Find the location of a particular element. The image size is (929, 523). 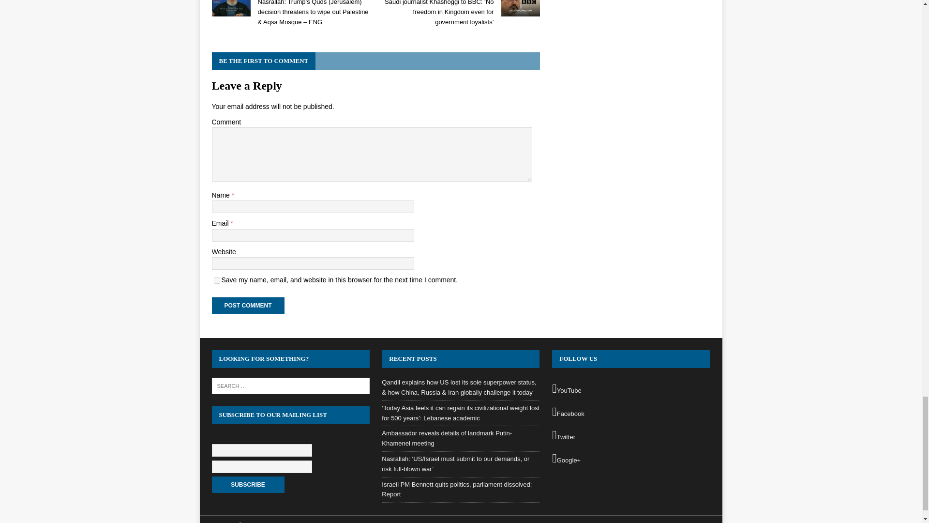

yes is located at coordinates (217, 281).